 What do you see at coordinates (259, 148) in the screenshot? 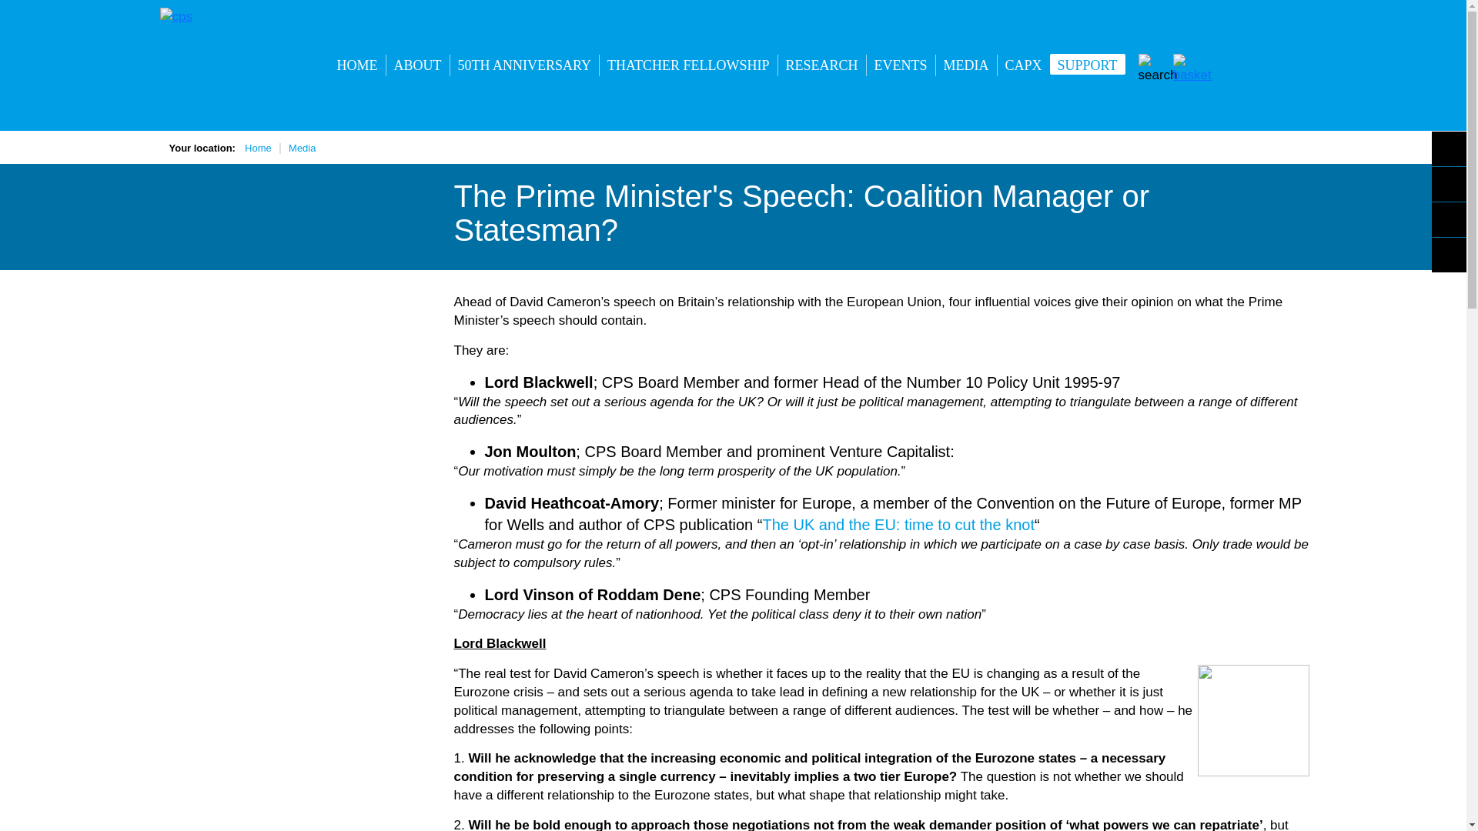
I see `Home` at bounding box center [259, 148].